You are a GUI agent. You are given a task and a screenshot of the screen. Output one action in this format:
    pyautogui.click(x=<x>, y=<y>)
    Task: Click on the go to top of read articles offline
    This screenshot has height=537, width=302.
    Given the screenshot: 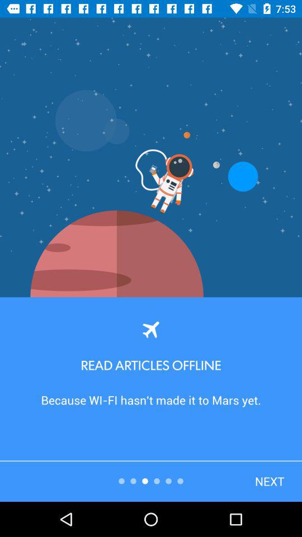 What is the action you would take?
    pyautogui.click(x=151, y=329)
    